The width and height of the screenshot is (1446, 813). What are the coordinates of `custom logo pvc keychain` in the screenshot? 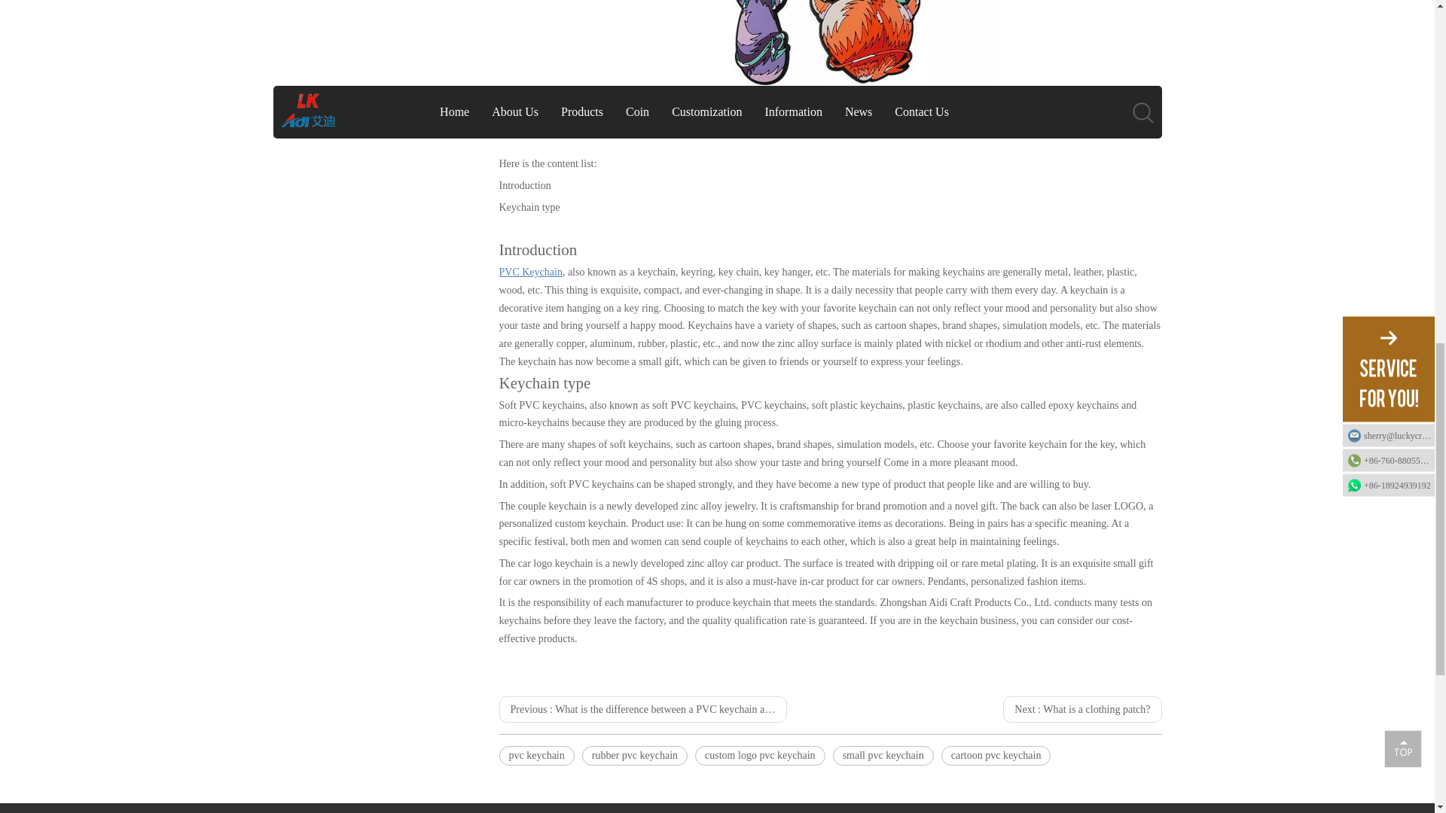 It's located at (761, 756).